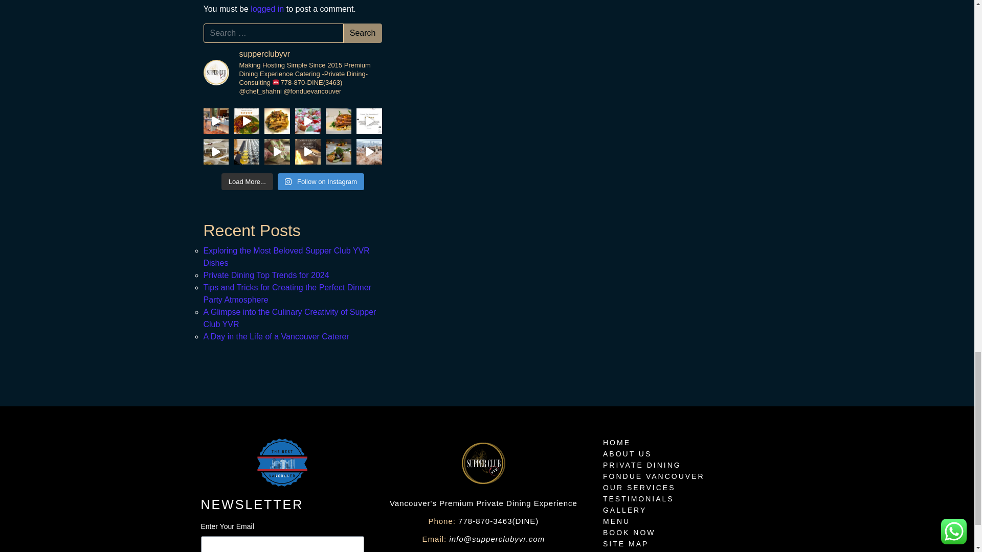  What do you see at coordinates (289, 318) in the screenshot?
I see `A Glimpse into the Culinary Creativity of Supper Club YVR` at bounding box center [289, 318].